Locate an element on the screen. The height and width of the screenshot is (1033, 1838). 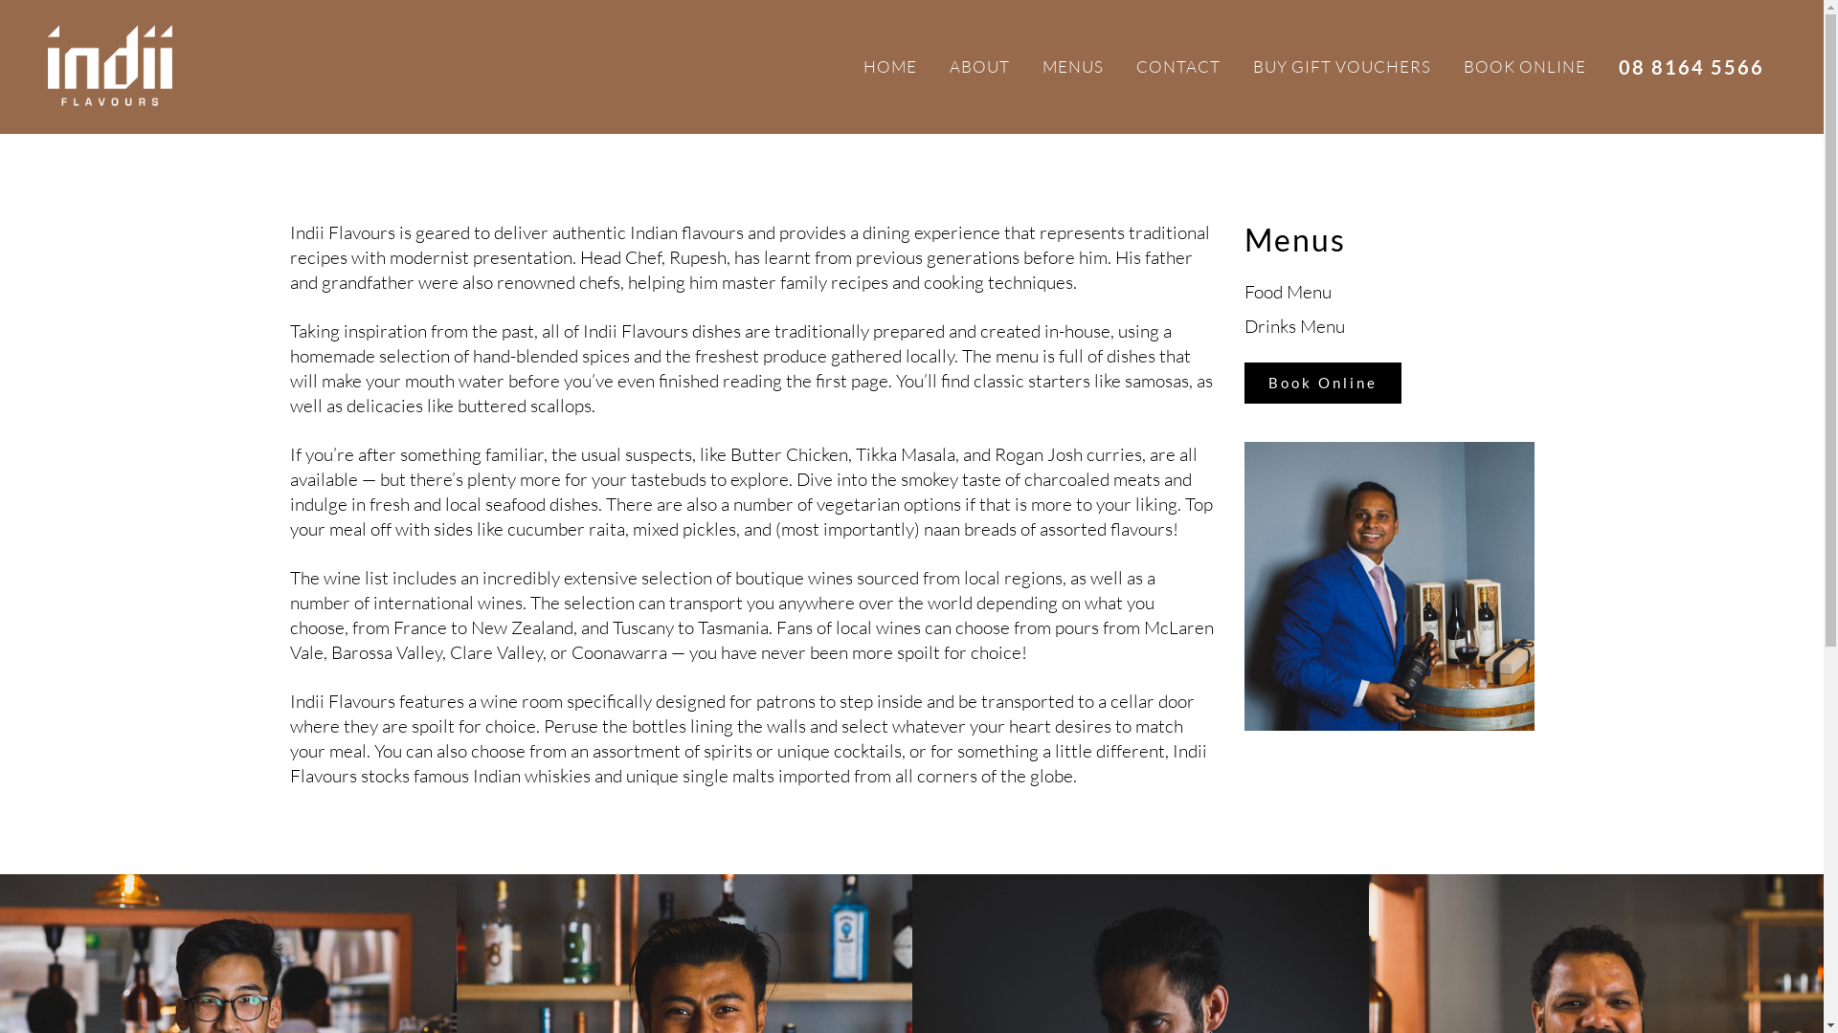
BOOK ONLINE is located at coordinates (1525, 67).